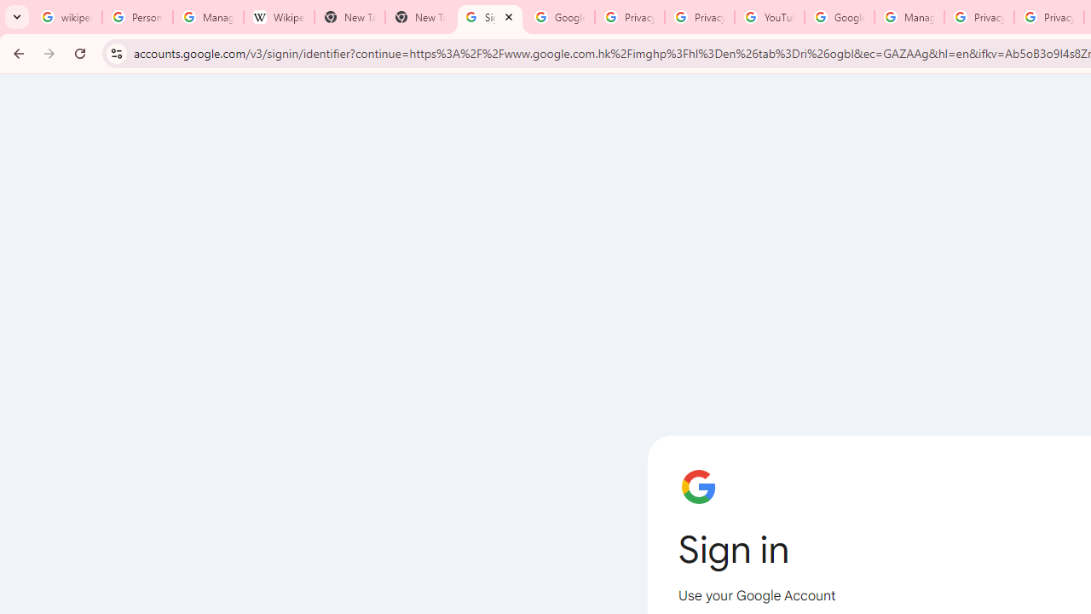  What do you see at coordinates (419, 17) in the screenshot?
I see `New Tab` at bounding box center [419, 17].